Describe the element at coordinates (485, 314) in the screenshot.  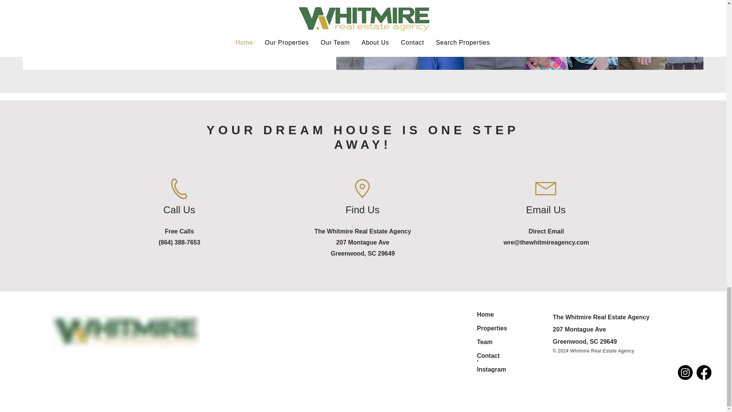
I see `Home` at that location.